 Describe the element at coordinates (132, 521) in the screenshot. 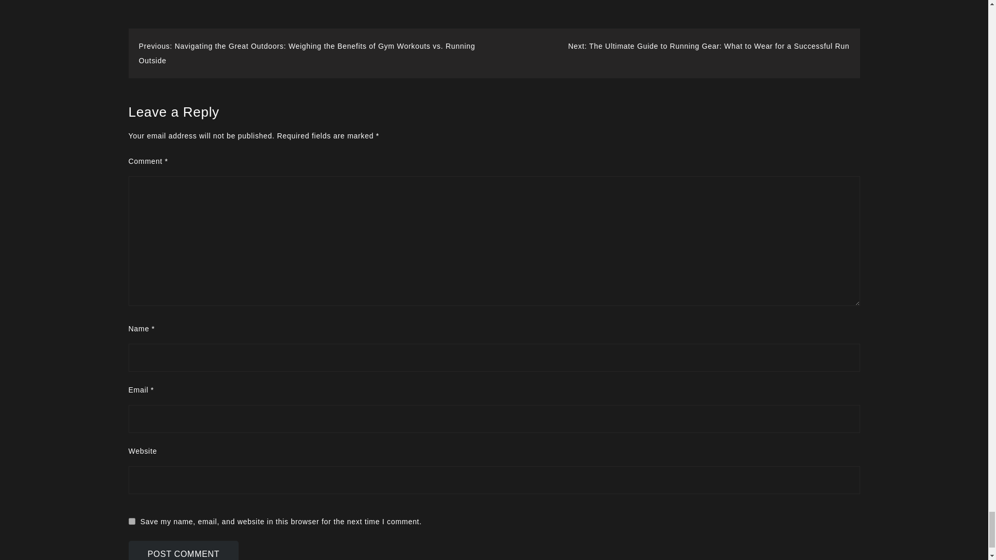

I see `yes` at that location.